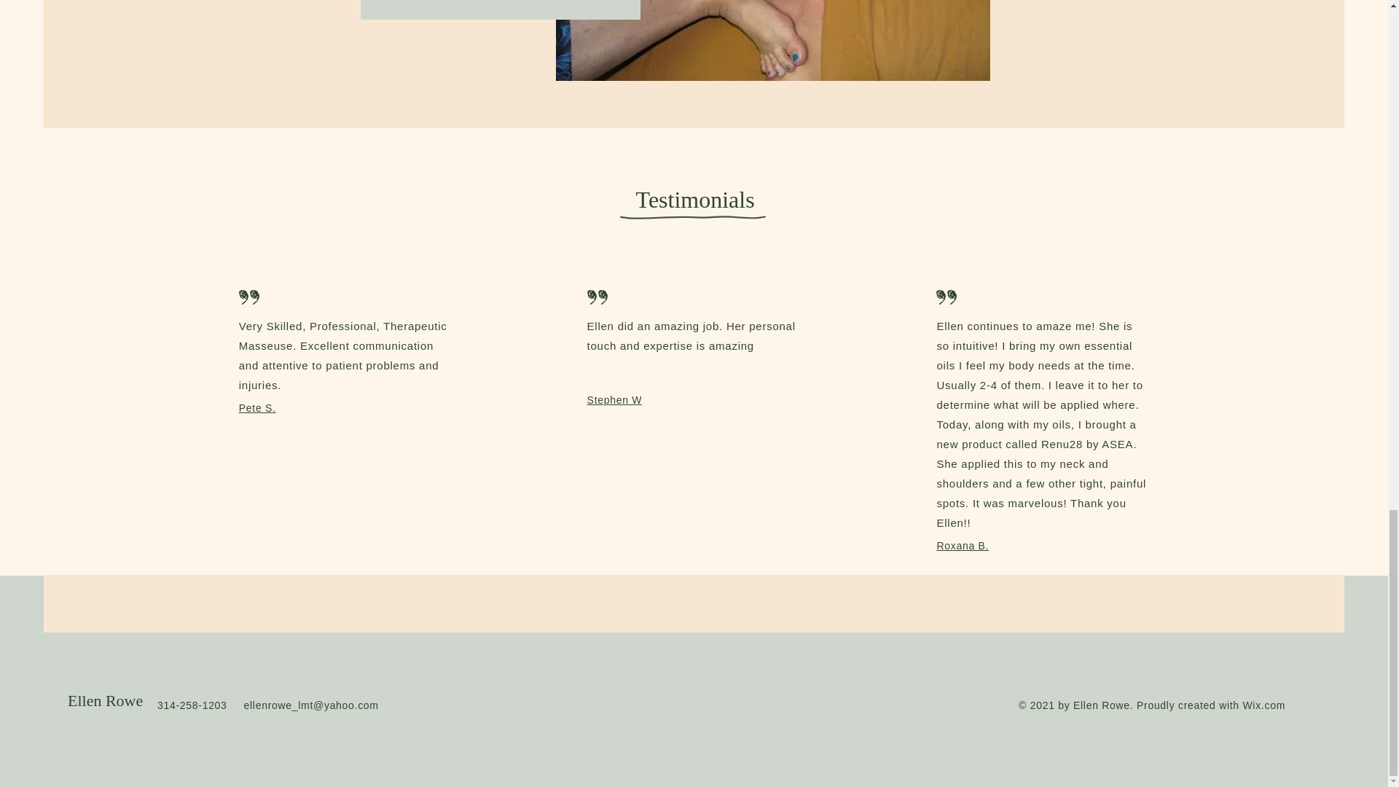 The image size is (1399, 787). What do you see at coordinates (1263, 705) in the screenshot?
I see `Wix.com` at bounding box center [1263, 705].